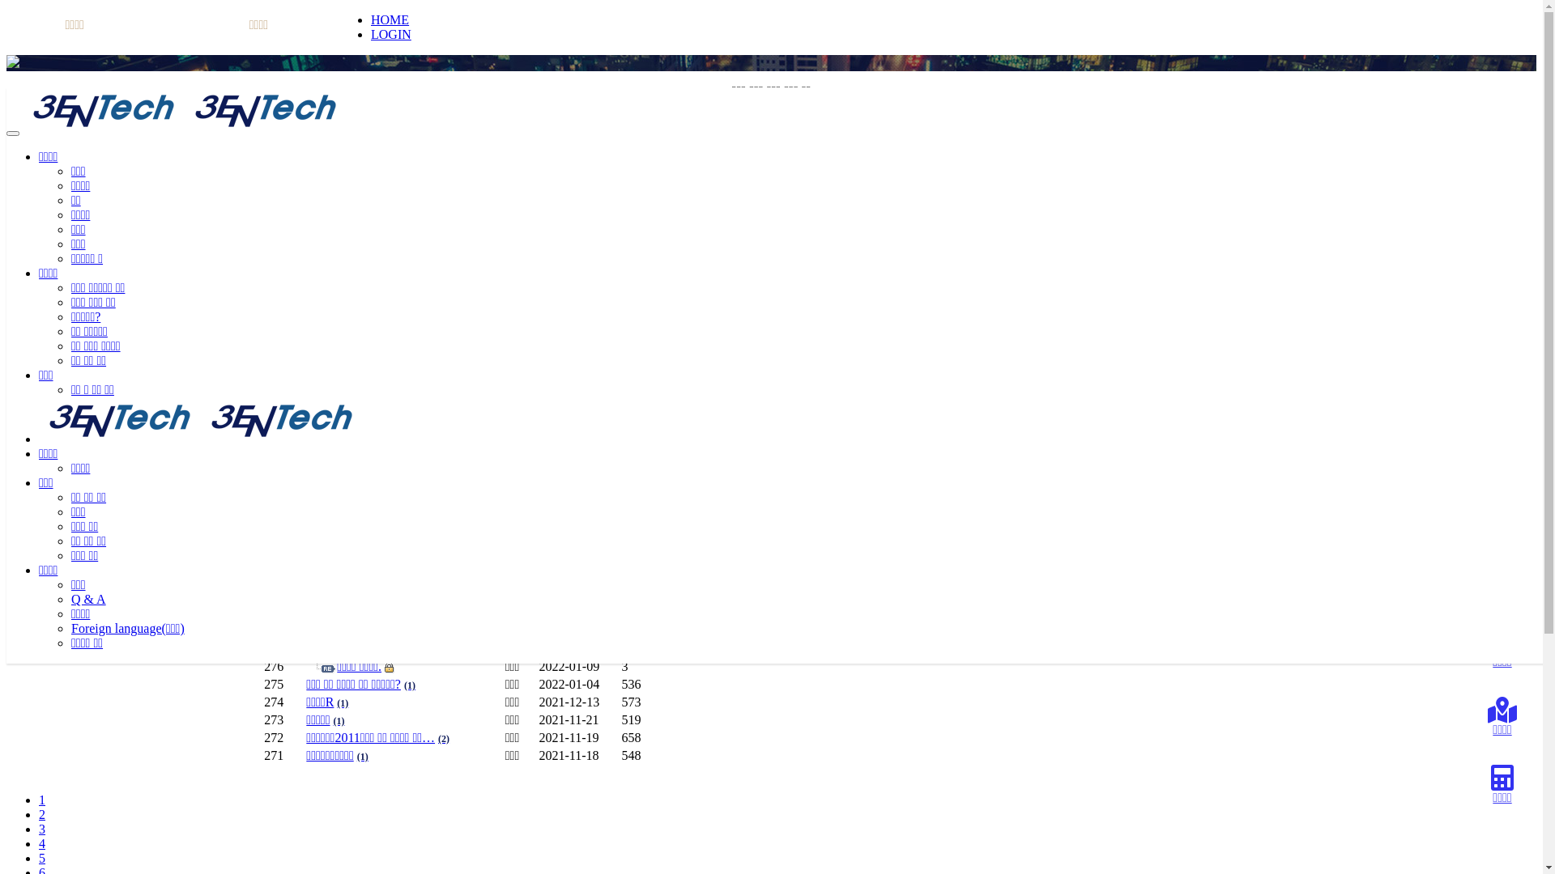  What do you see at coordinates (435, 560) in the screenshot?
I see `(1)` at bounding box center [435, 560].